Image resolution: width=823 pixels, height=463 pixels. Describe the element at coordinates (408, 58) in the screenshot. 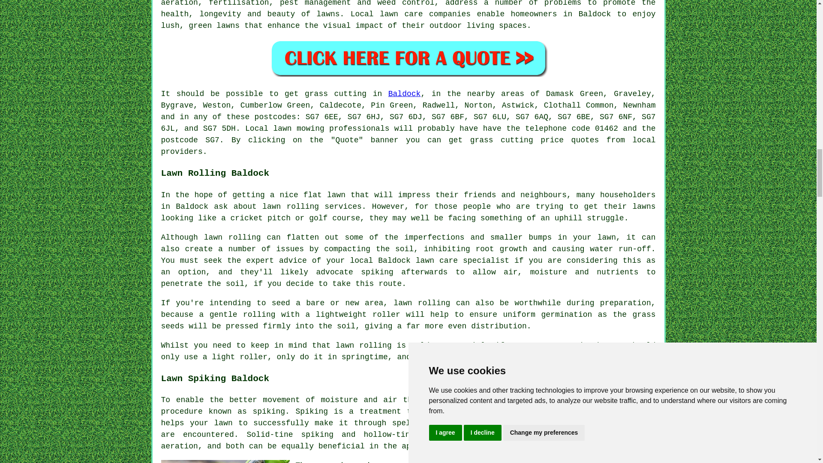

I see `Gardener Quotes in Baldock Hertfordshire` at that location.